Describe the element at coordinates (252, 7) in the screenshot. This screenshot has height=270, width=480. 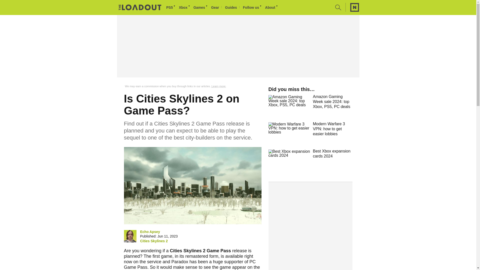
I see `Follow us` at that location.